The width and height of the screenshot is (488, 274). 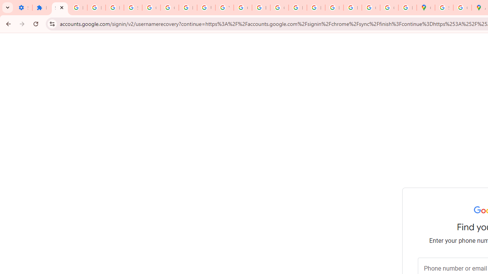 What do you see at coordinates (444, 8) in the screenshot?
I see `Sign in - Google Accounts` at bounding box center [444, 8].